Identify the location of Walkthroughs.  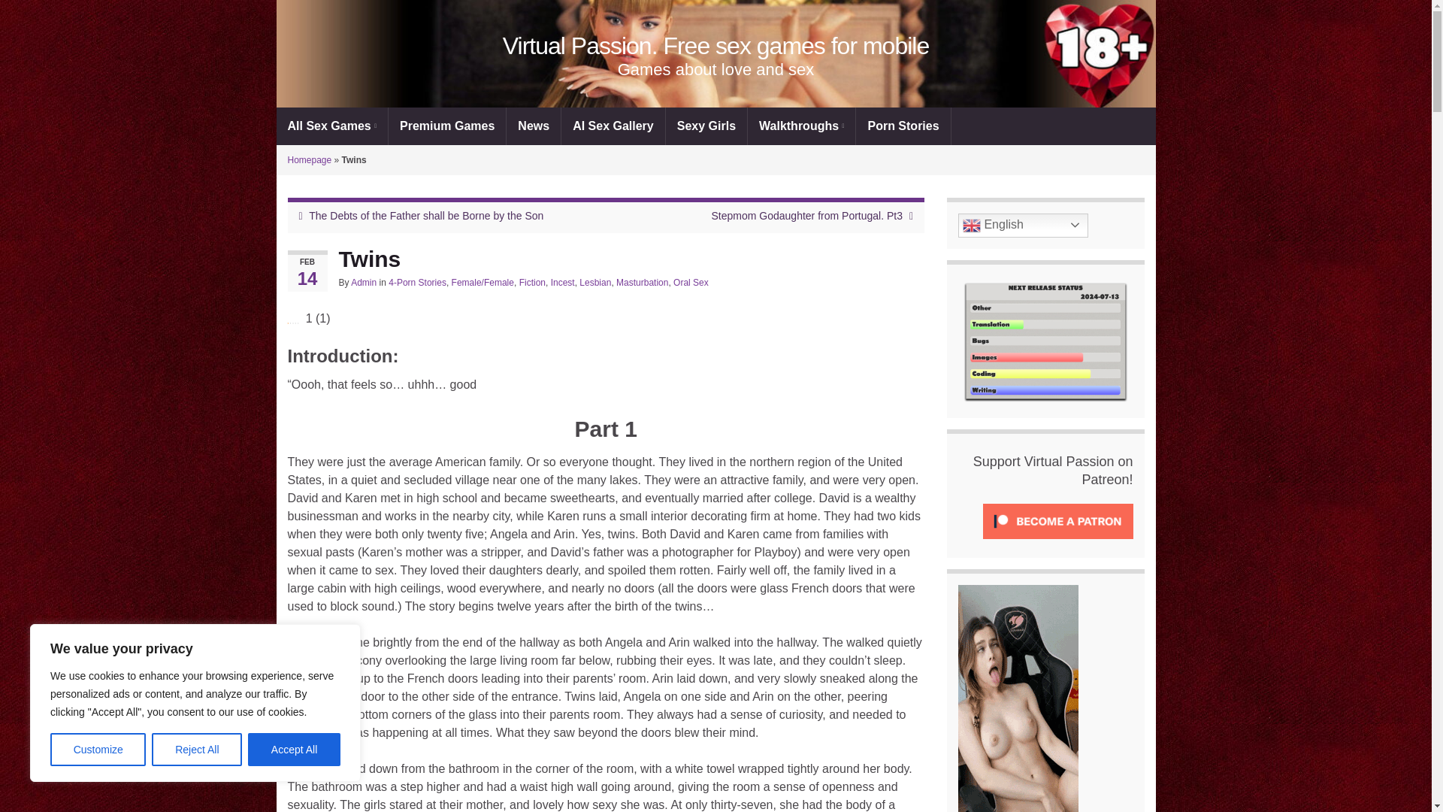
(801, 126).